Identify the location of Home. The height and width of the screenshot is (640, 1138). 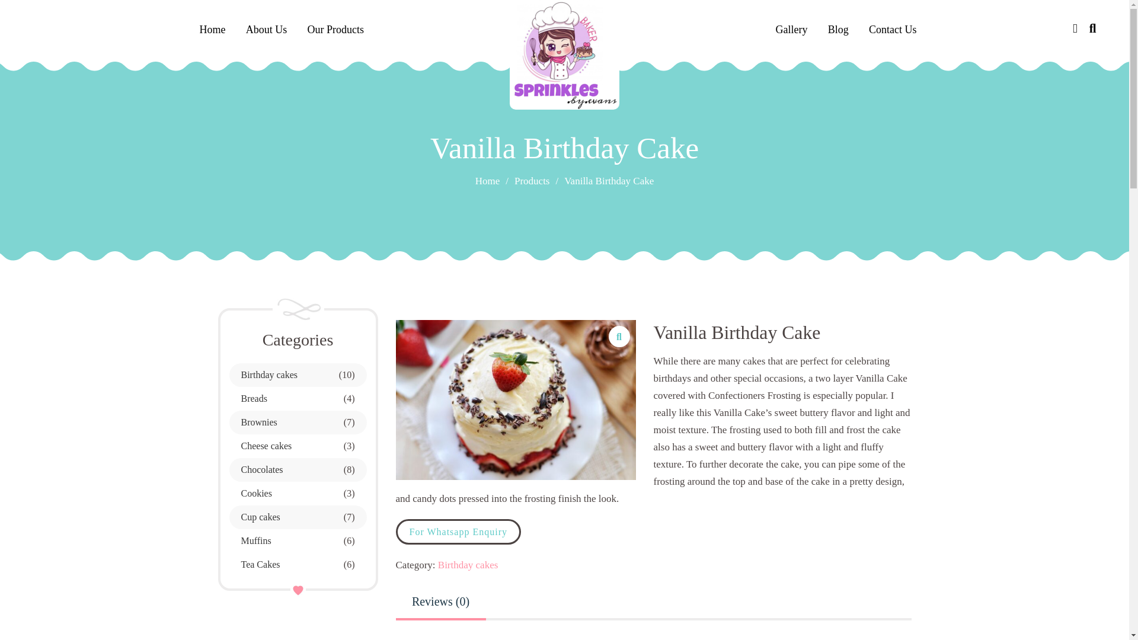
(212, 29).